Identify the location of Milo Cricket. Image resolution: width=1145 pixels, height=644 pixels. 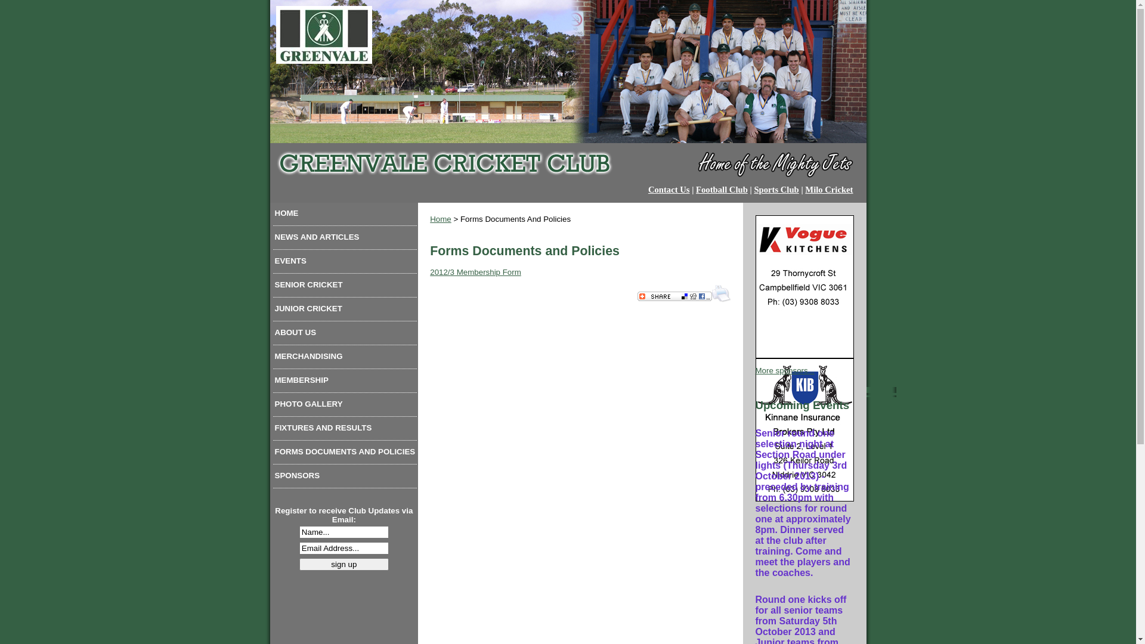
(829, 190).